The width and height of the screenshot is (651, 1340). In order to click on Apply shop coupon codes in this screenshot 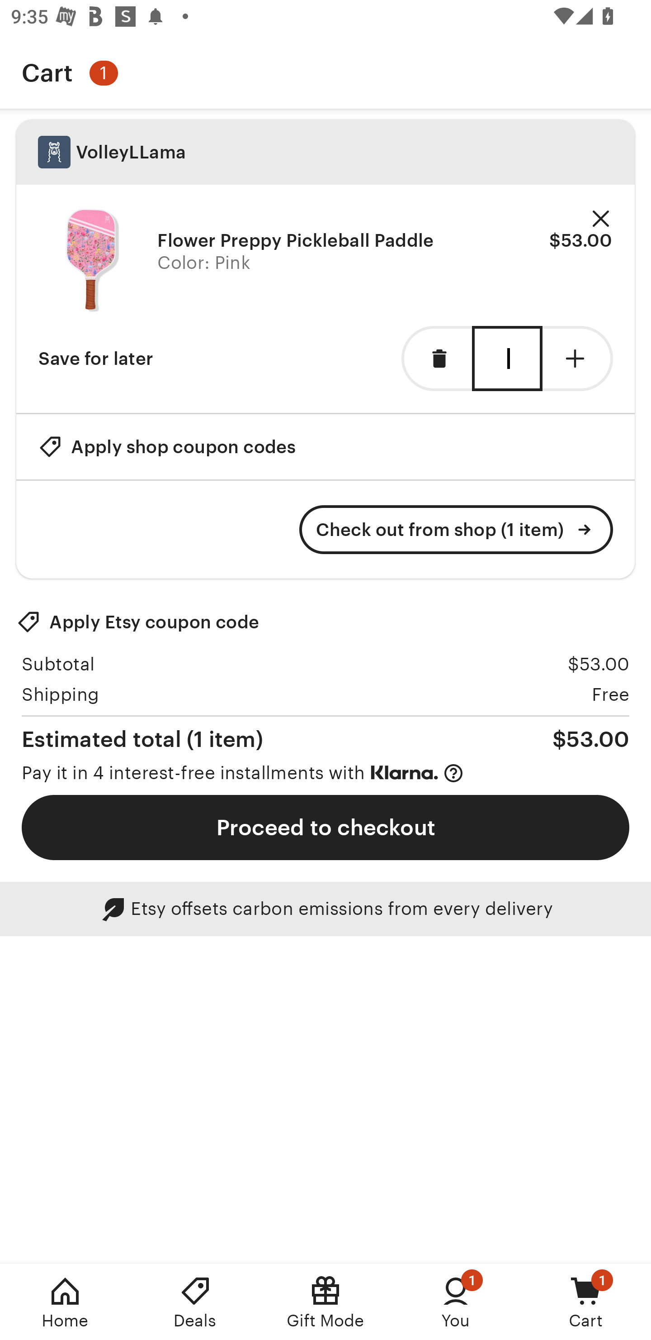, I will do `click(167, 446)`.